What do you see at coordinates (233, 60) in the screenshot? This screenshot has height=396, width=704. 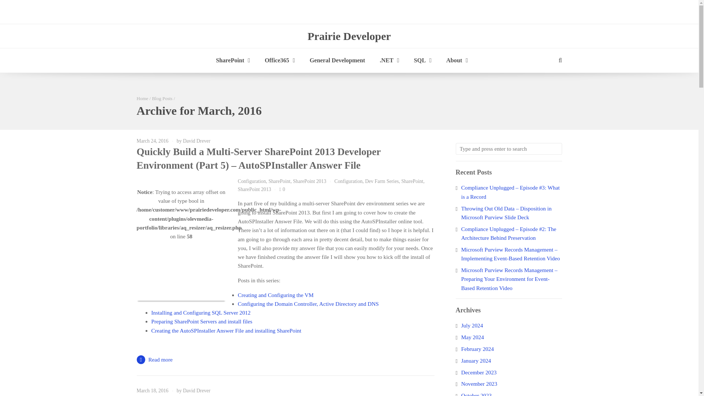 I see `SharePoint` at bounding box center [233, 60].